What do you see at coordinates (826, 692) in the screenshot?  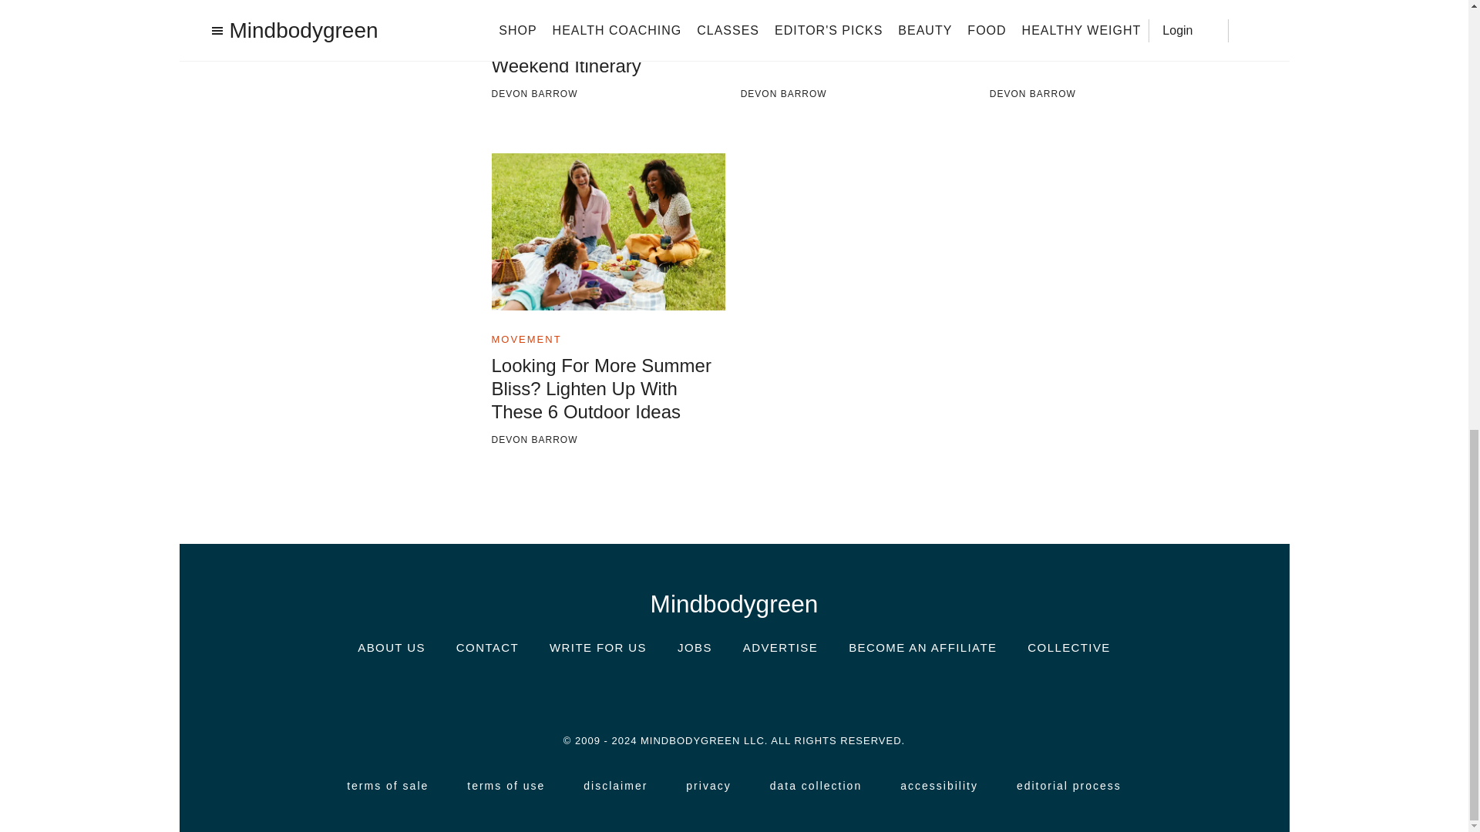 I see `YouTube` at bounding box center [826, 692].